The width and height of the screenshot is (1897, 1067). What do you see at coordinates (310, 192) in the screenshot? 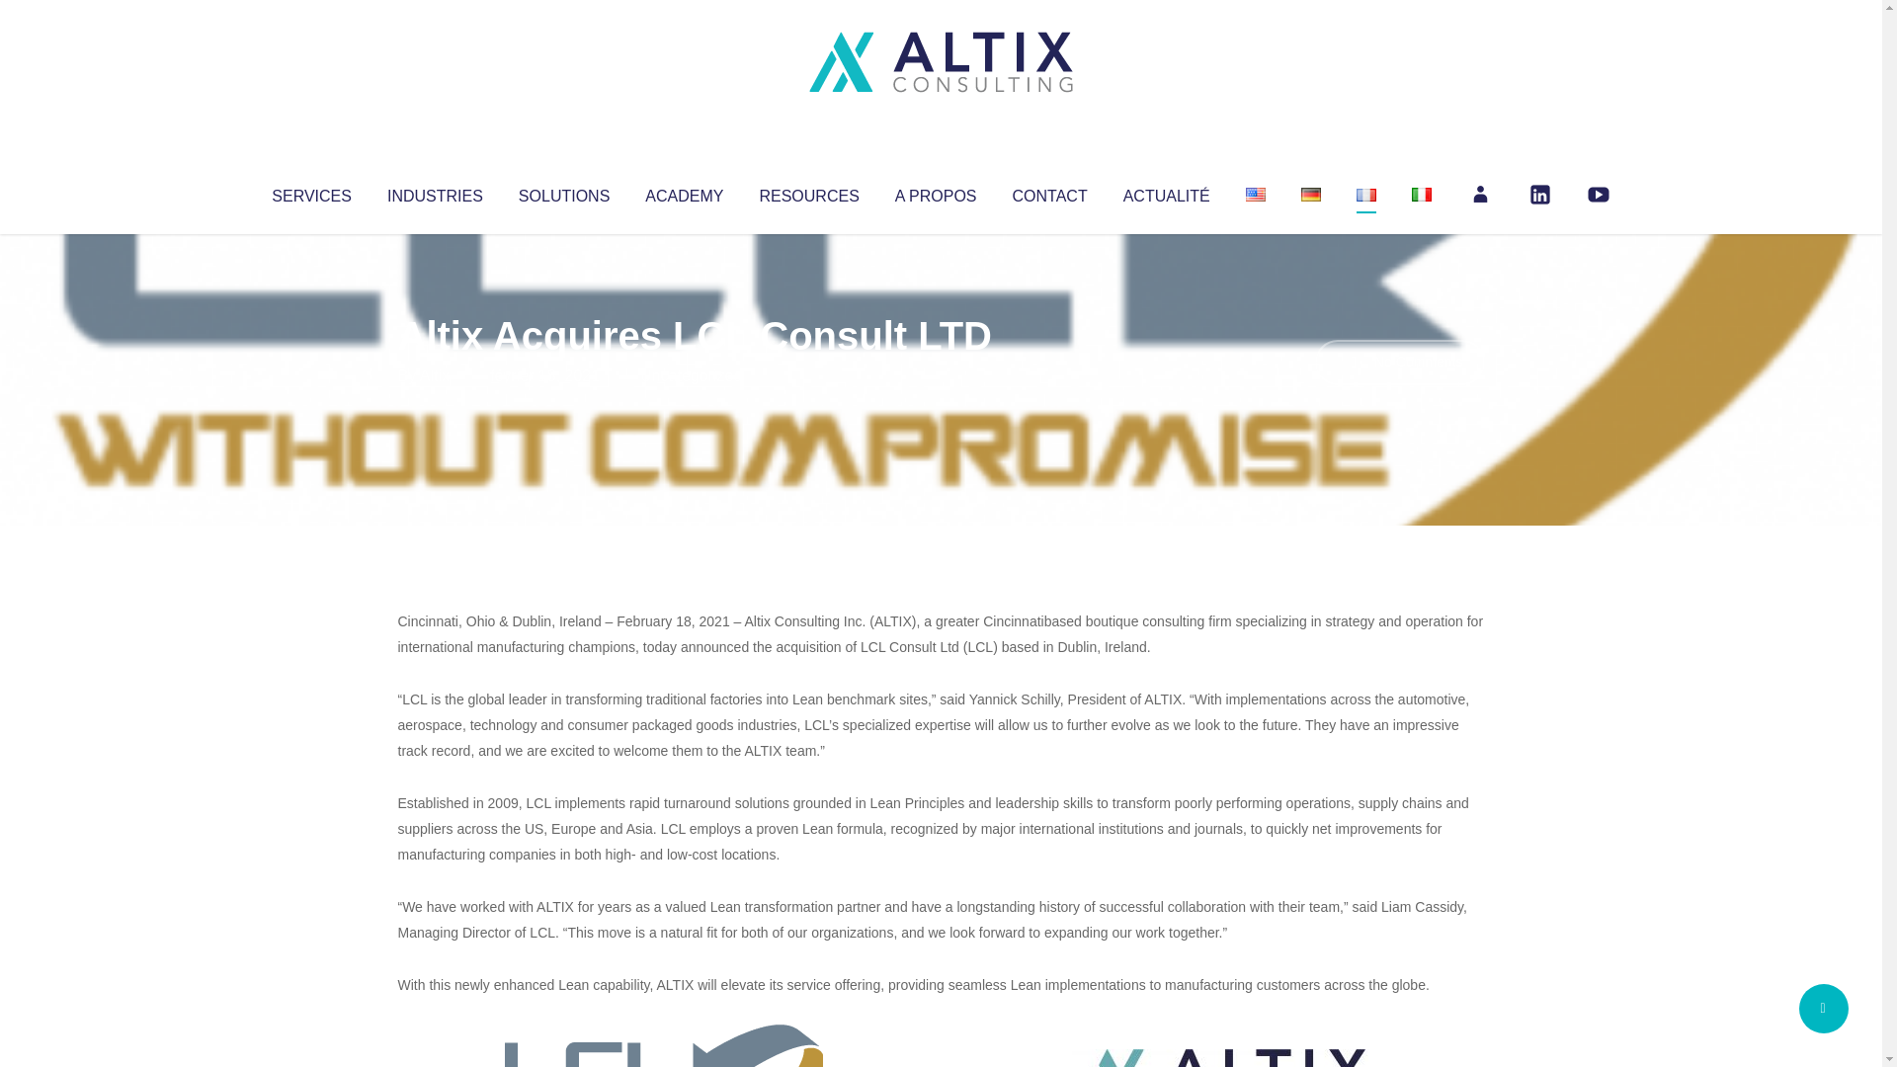
I see `SERVICES` at bounding box center [310, 192].